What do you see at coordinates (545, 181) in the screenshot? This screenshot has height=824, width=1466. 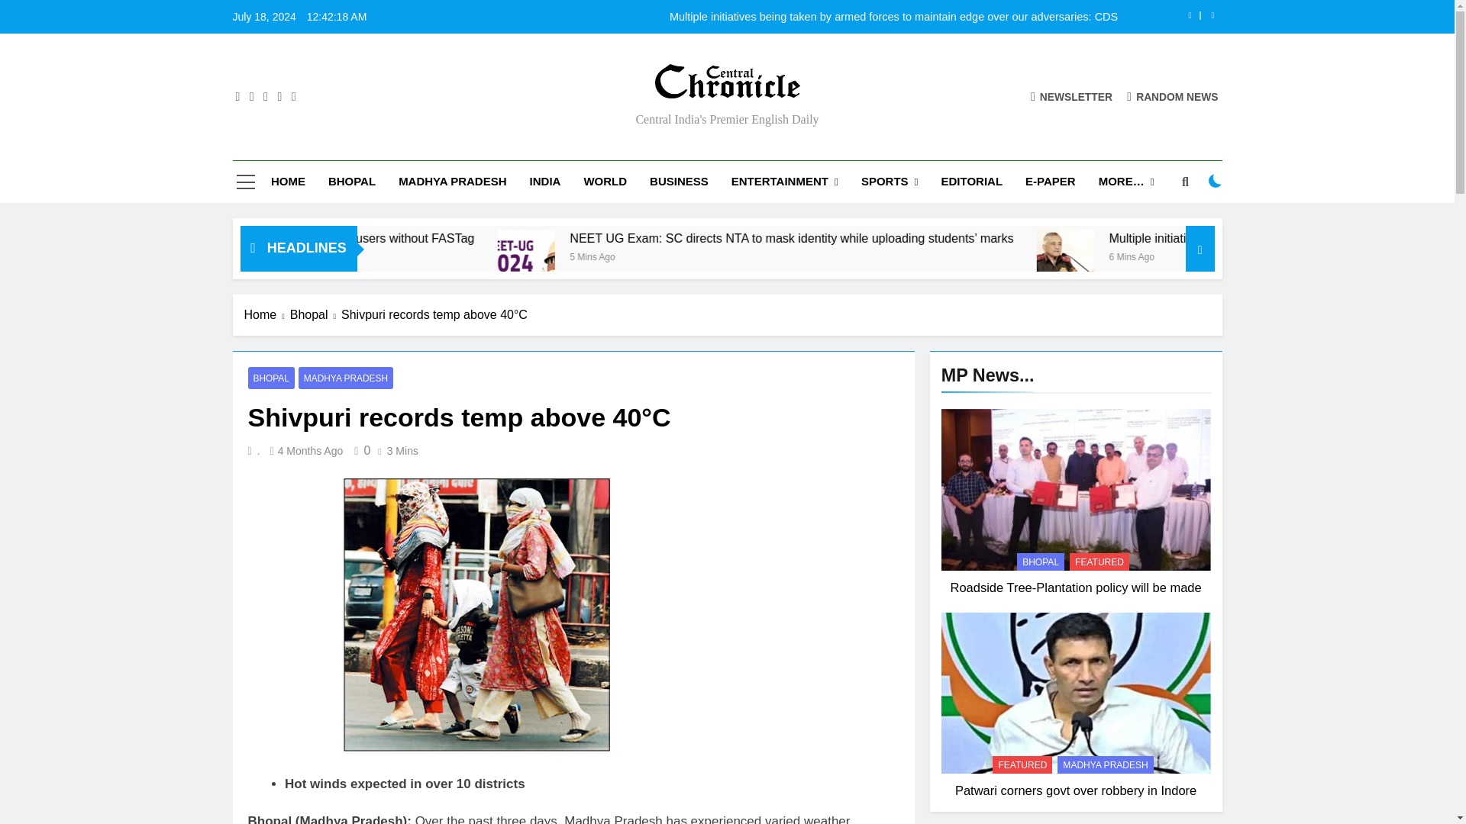 I see `INDIA` at bounding box center [545, 181].